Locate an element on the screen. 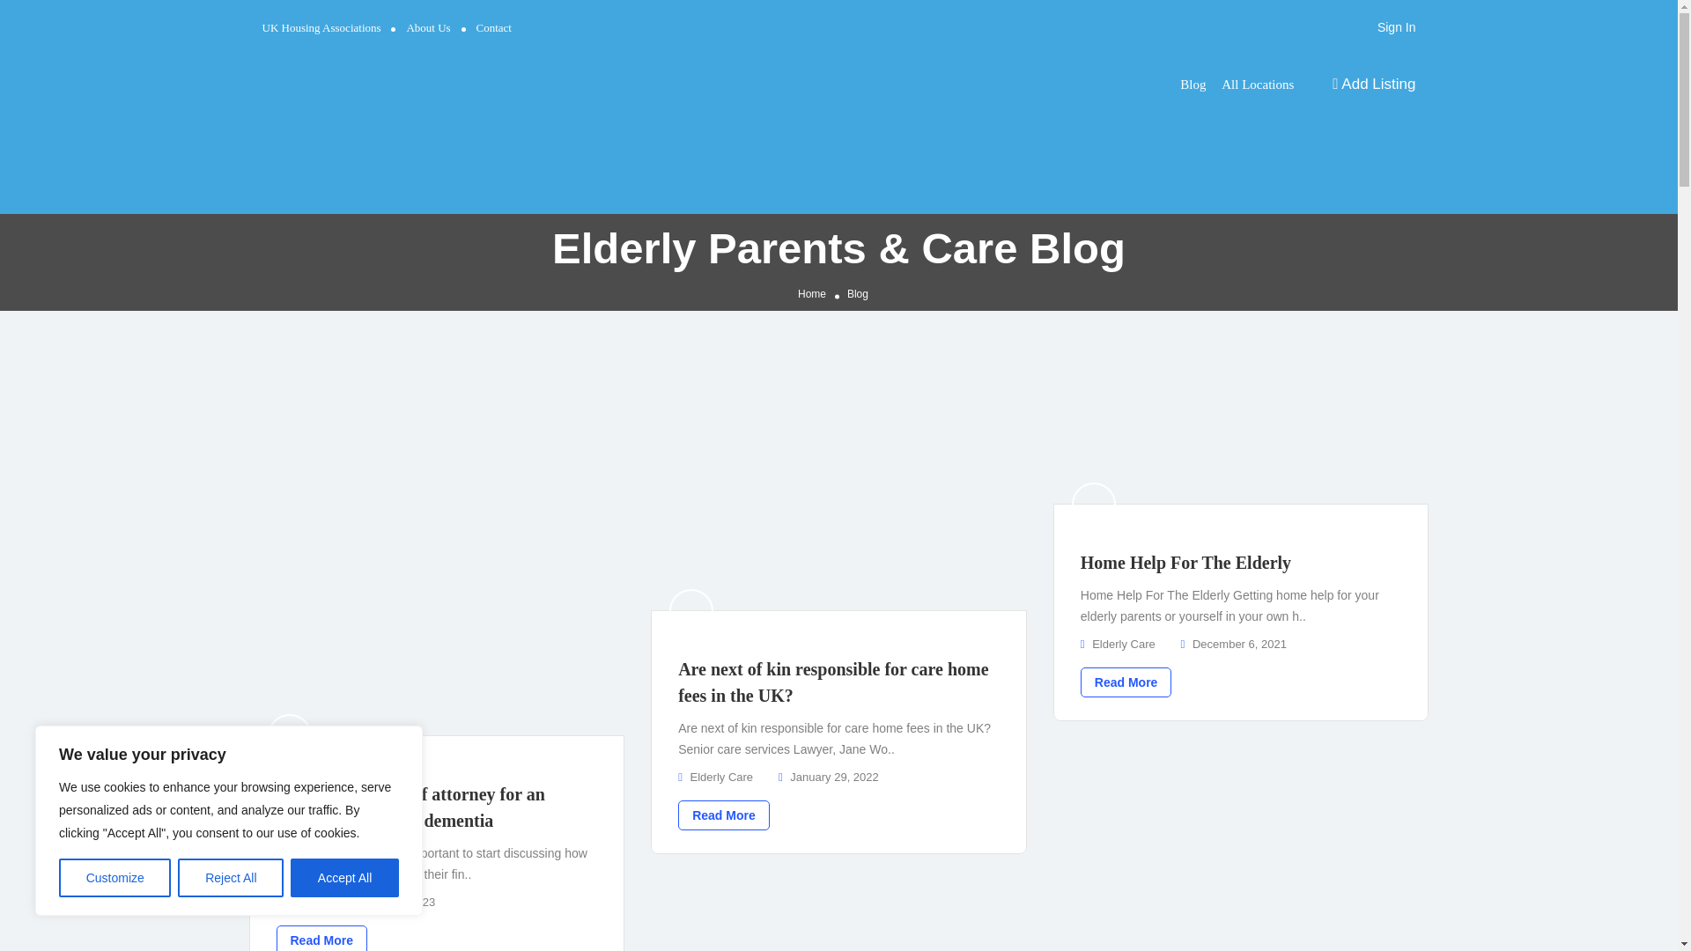 The image size is (1691, 951). Add Listing is located at coordinates (1374, 85).